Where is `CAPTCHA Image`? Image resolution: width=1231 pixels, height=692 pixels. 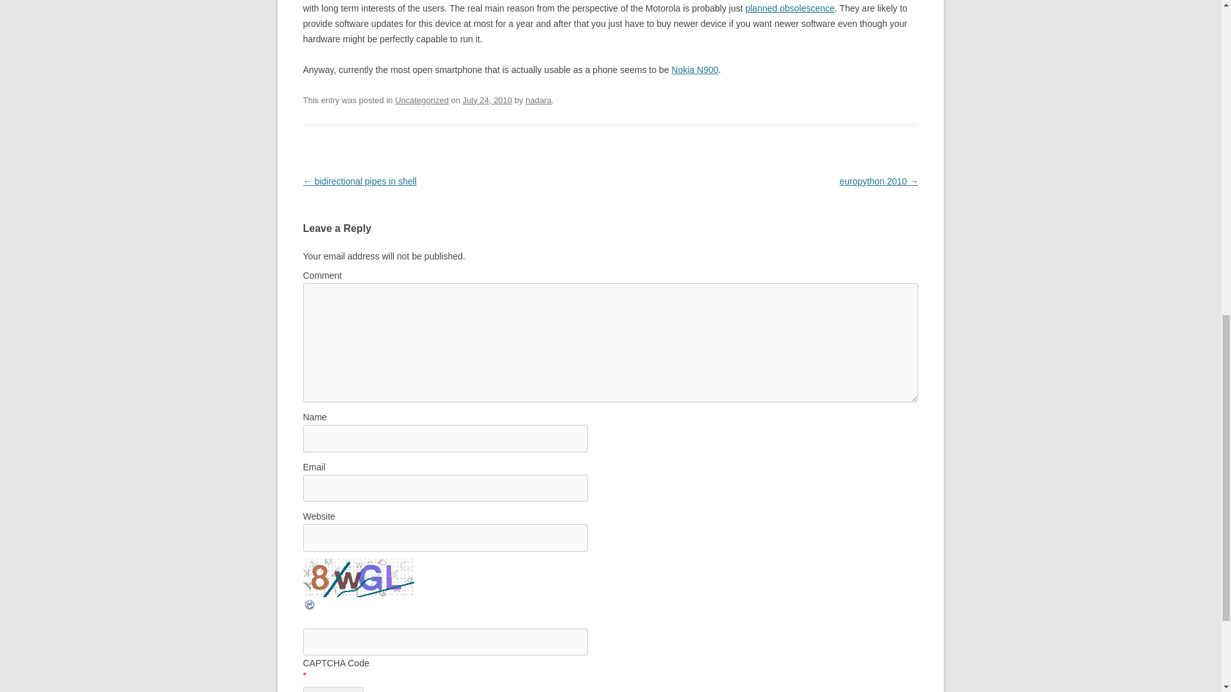
CAPTCHA Image is located at coordinates (359, 578).